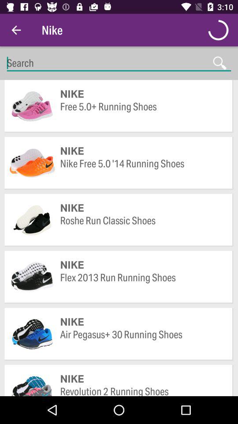 This screenshot has width=238, height=424. I want to click on scroll until revolution 2 running icon, so click(142, 390).